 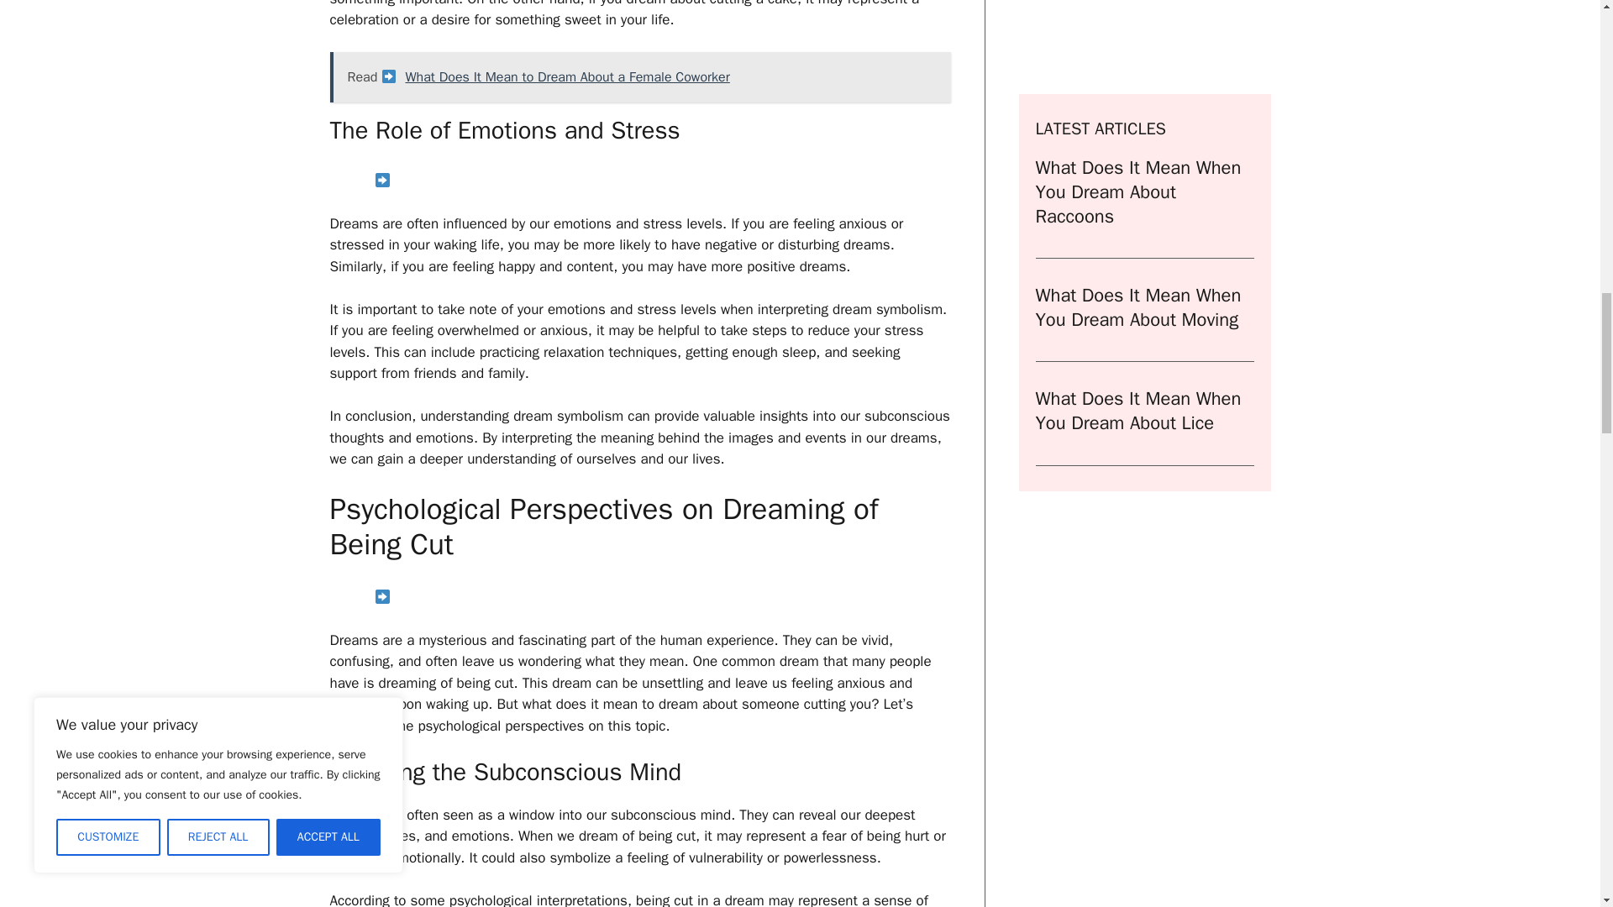 What do you see at coordinates (638, 598) in the screenshot?
I see `Read What Does a School Shooting Dream Mean` at bounding box center [638, 598].